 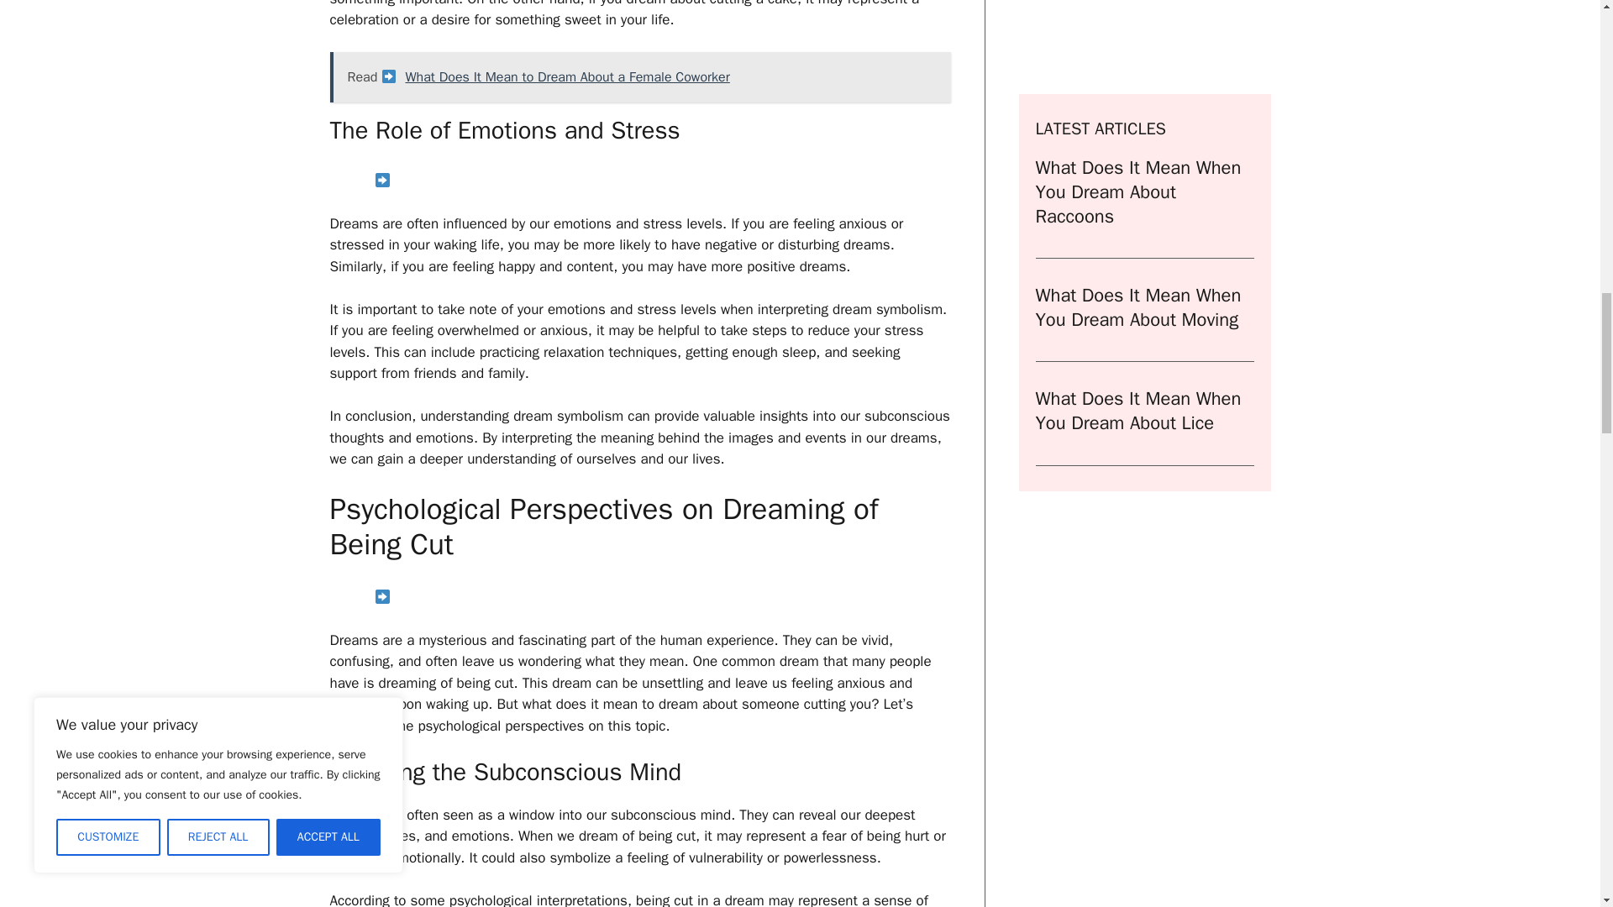 What do you see at coordinates (638, 598) in the screenshot?
I see `Read What Does a School Shooting Dream Mean` at bounding box center [638, 598].